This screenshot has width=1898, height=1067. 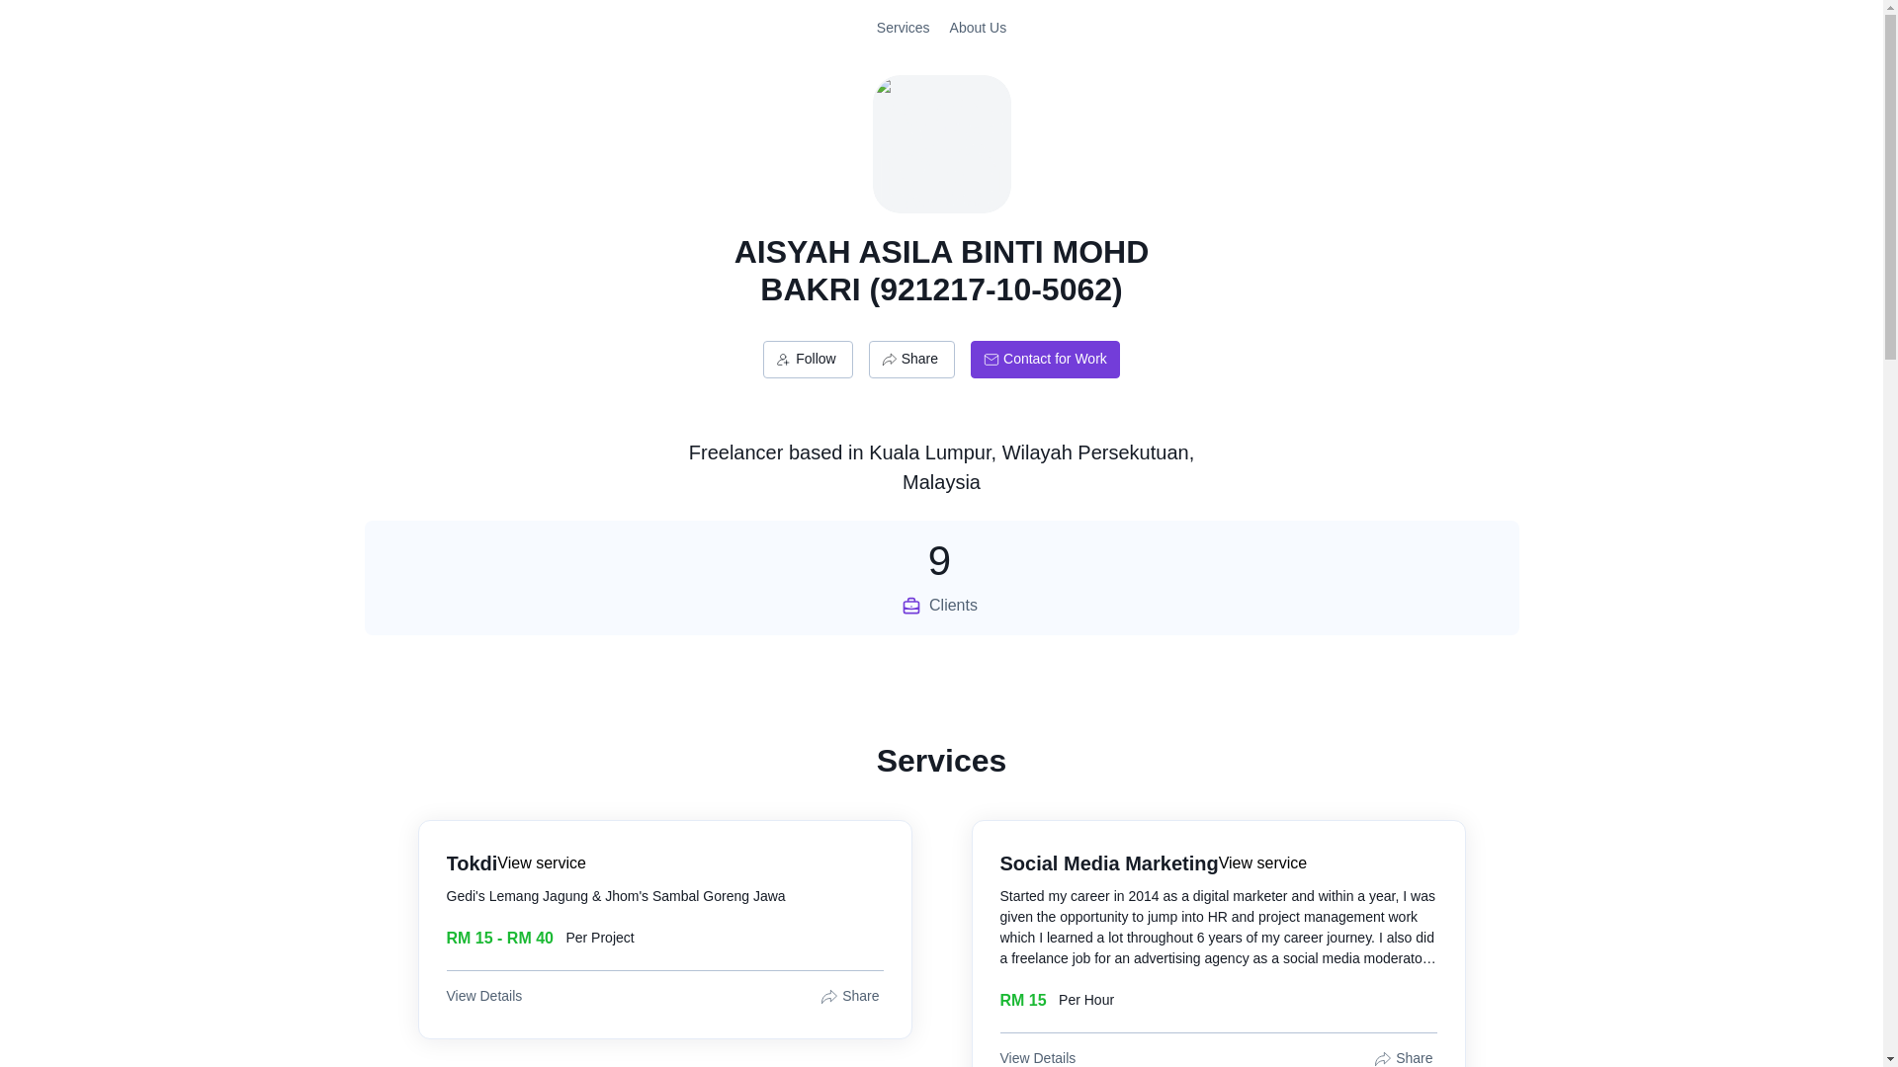 I want to click on Share, so click(x=1406, y=1056).